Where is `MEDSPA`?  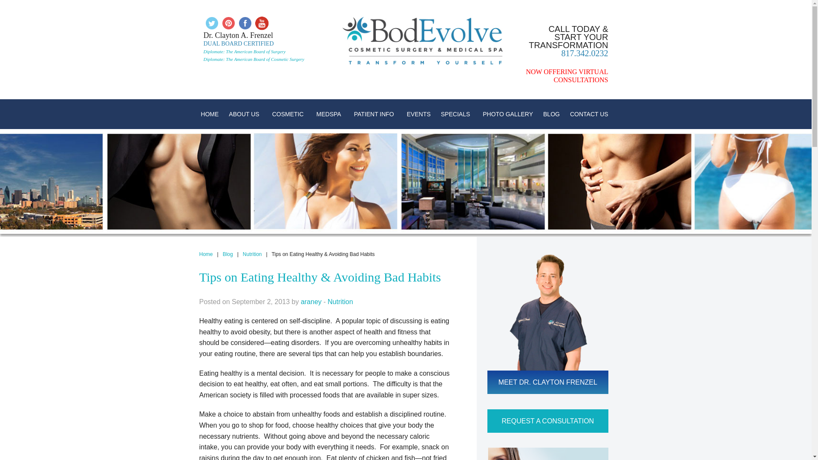
MEDSPA is located at coordinates (330, 114).